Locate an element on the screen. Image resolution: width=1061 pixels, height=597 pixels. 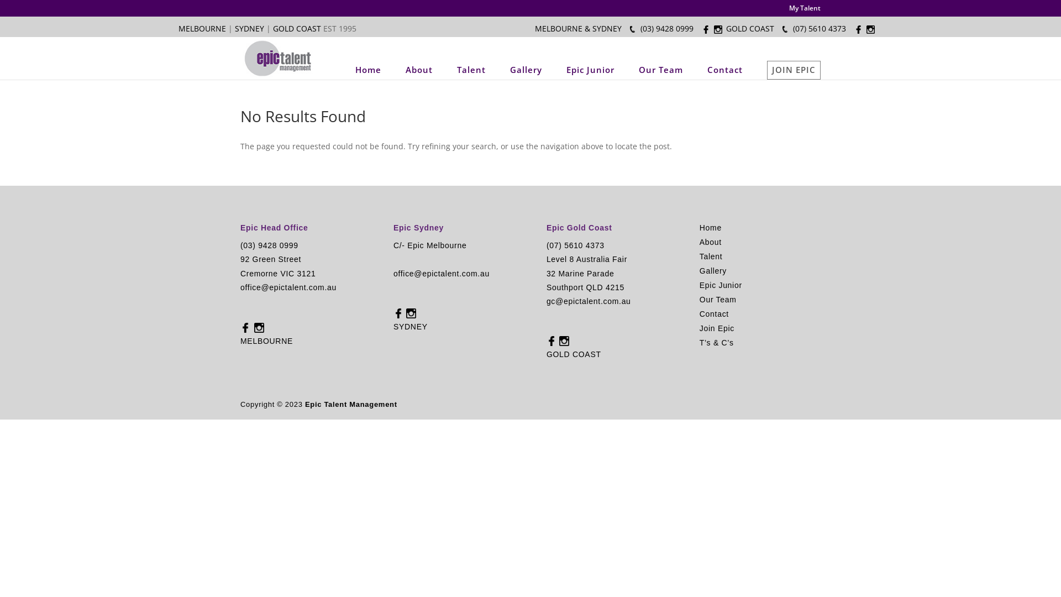
Talent is located at coordinates (711, 256).